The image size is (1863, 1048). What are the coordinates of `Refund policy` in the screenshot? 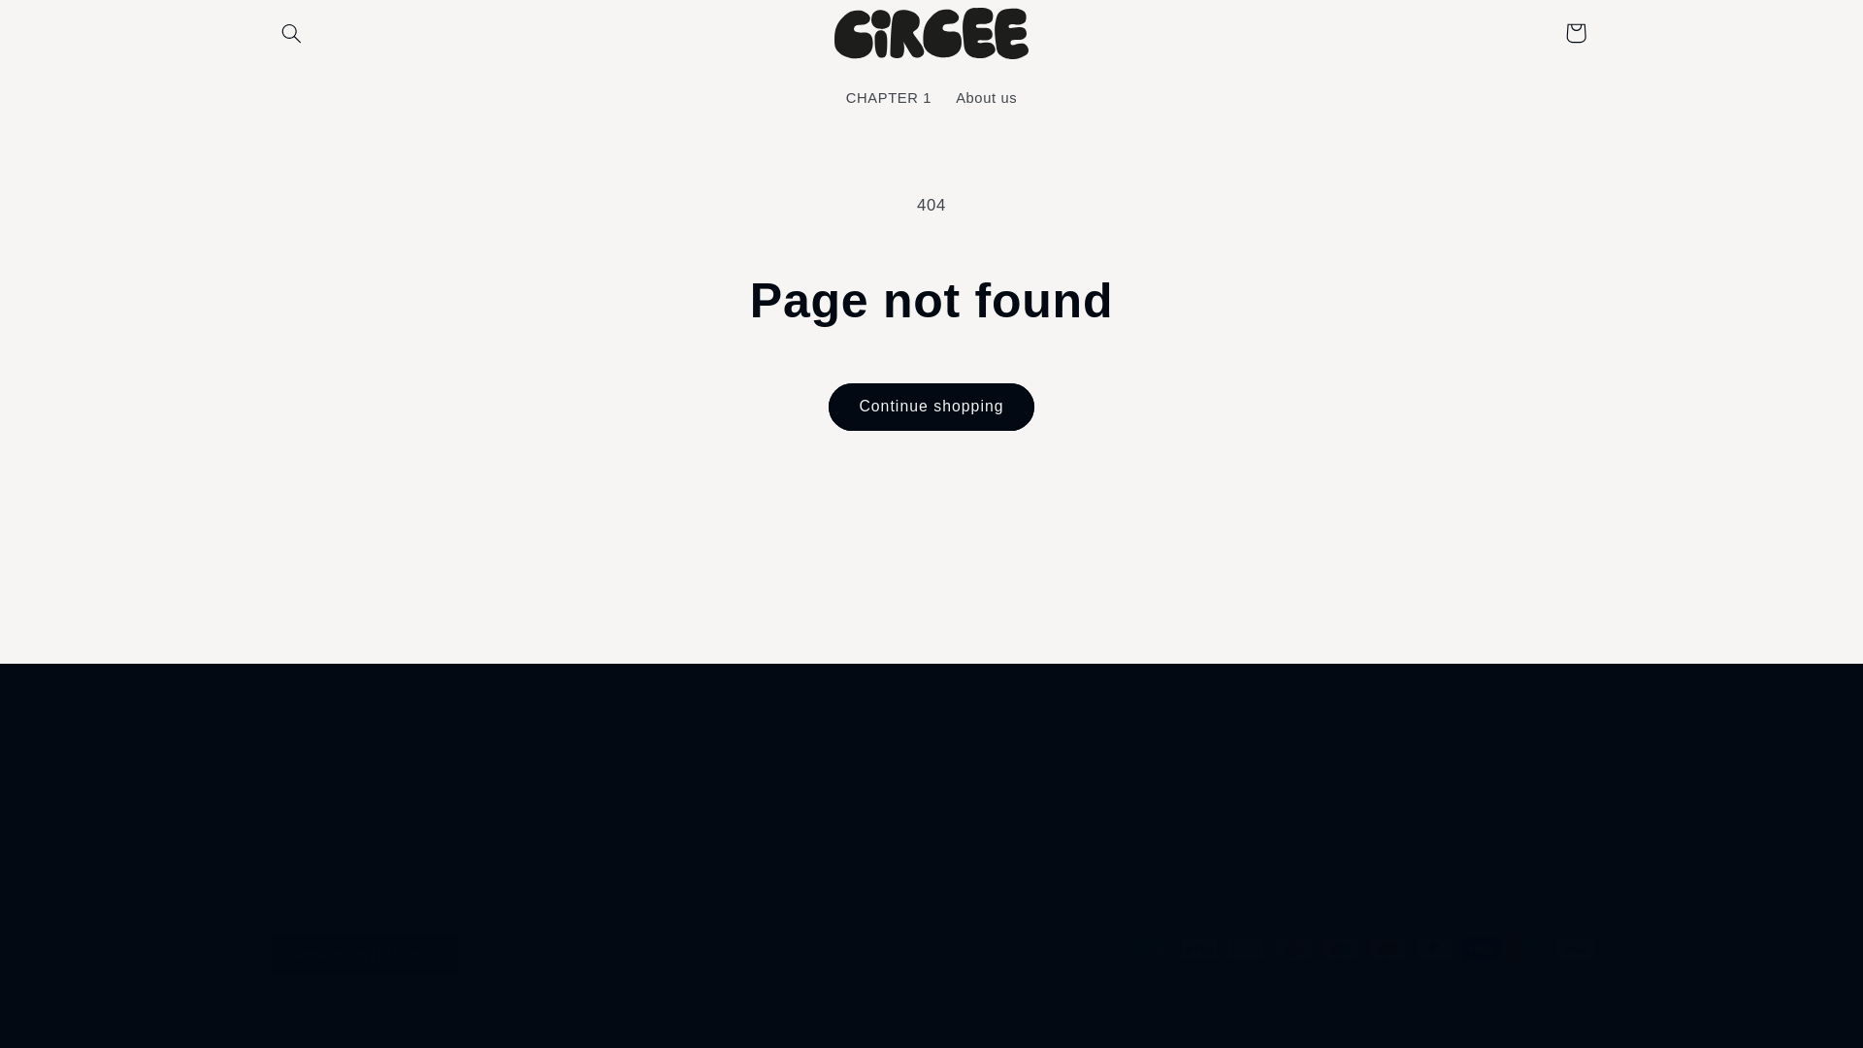 It's located at (574, 1027).